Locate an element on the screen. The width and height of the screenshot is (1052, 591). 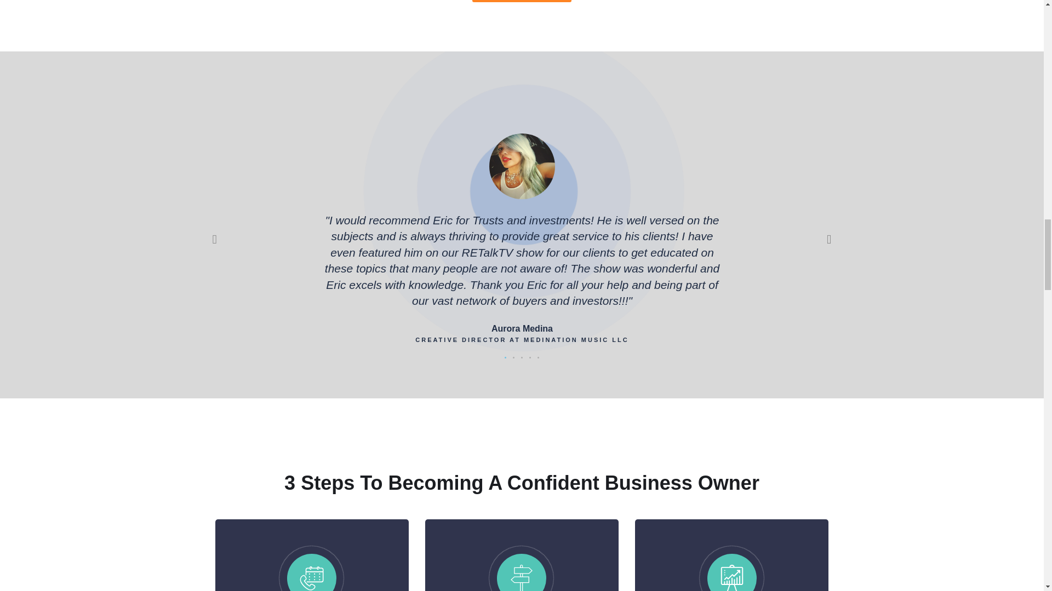
SCHEDULE CALL is located at coordinates (522, 1).